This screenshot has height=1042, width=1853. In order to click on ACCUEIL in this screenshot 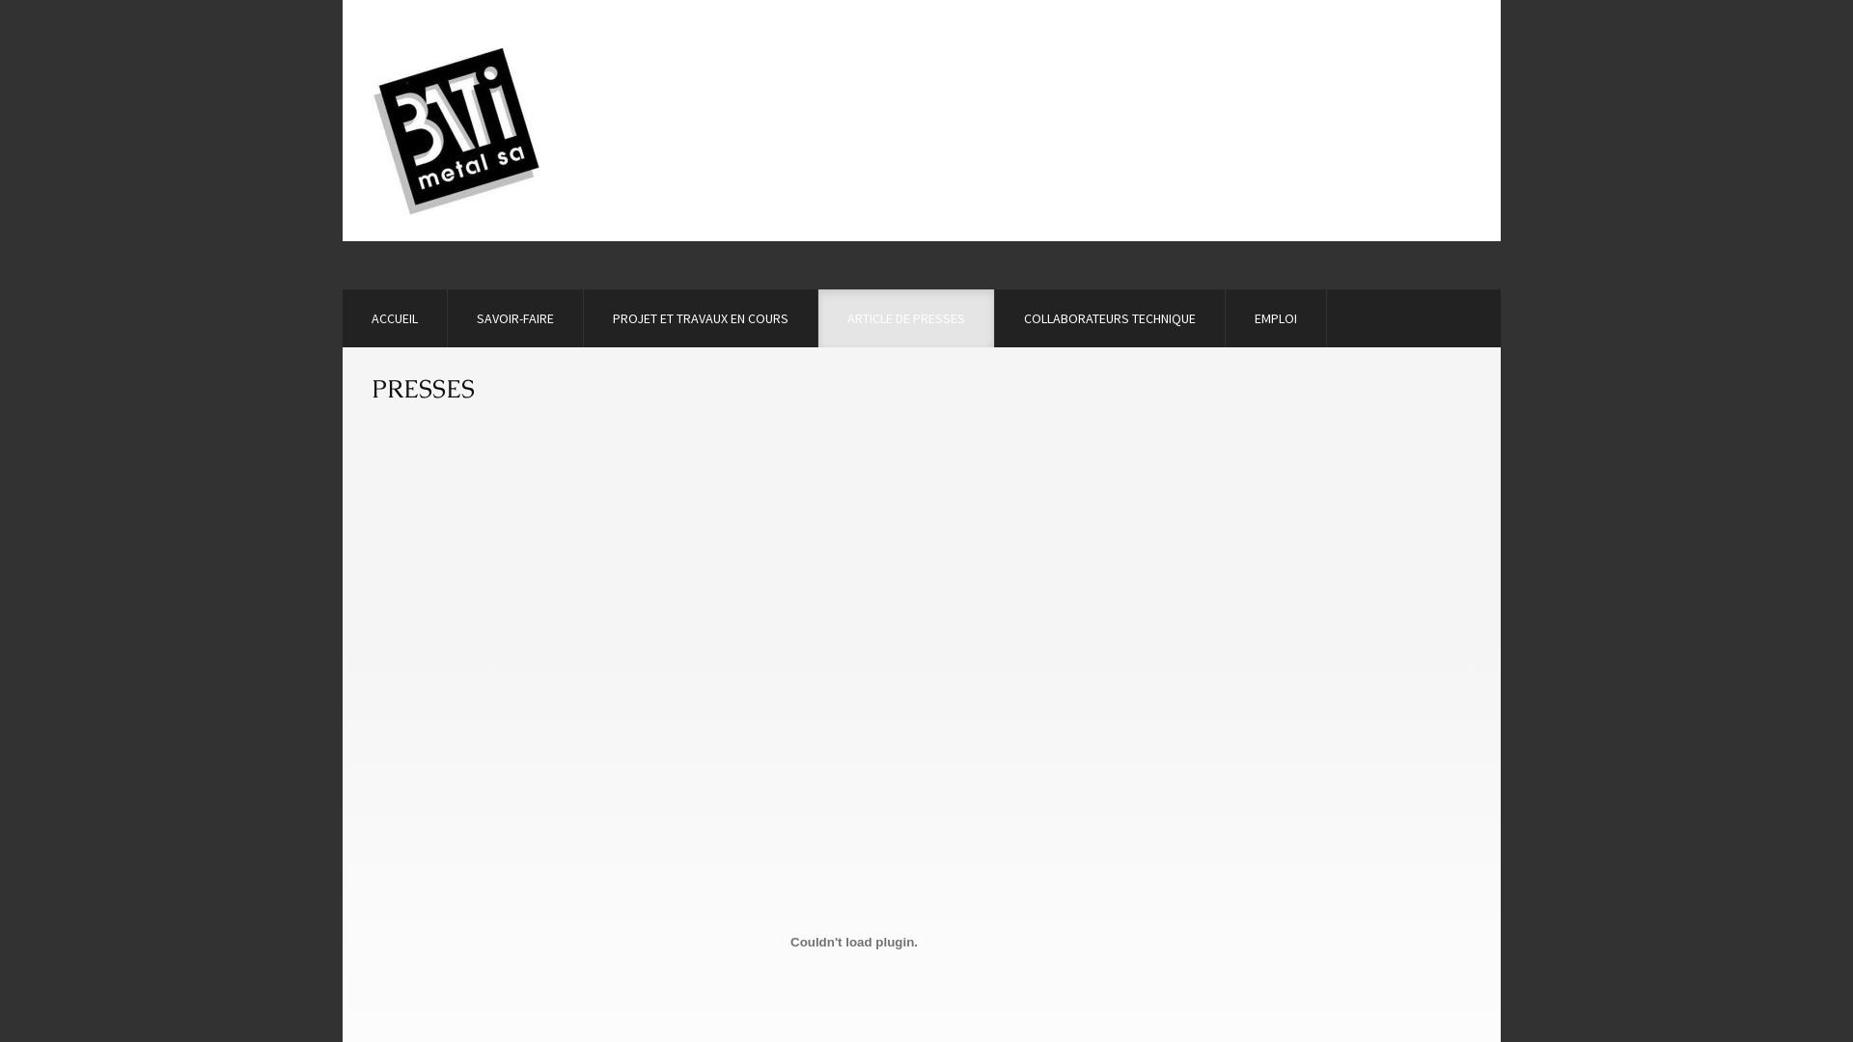, I will do `click(395, 318)`.